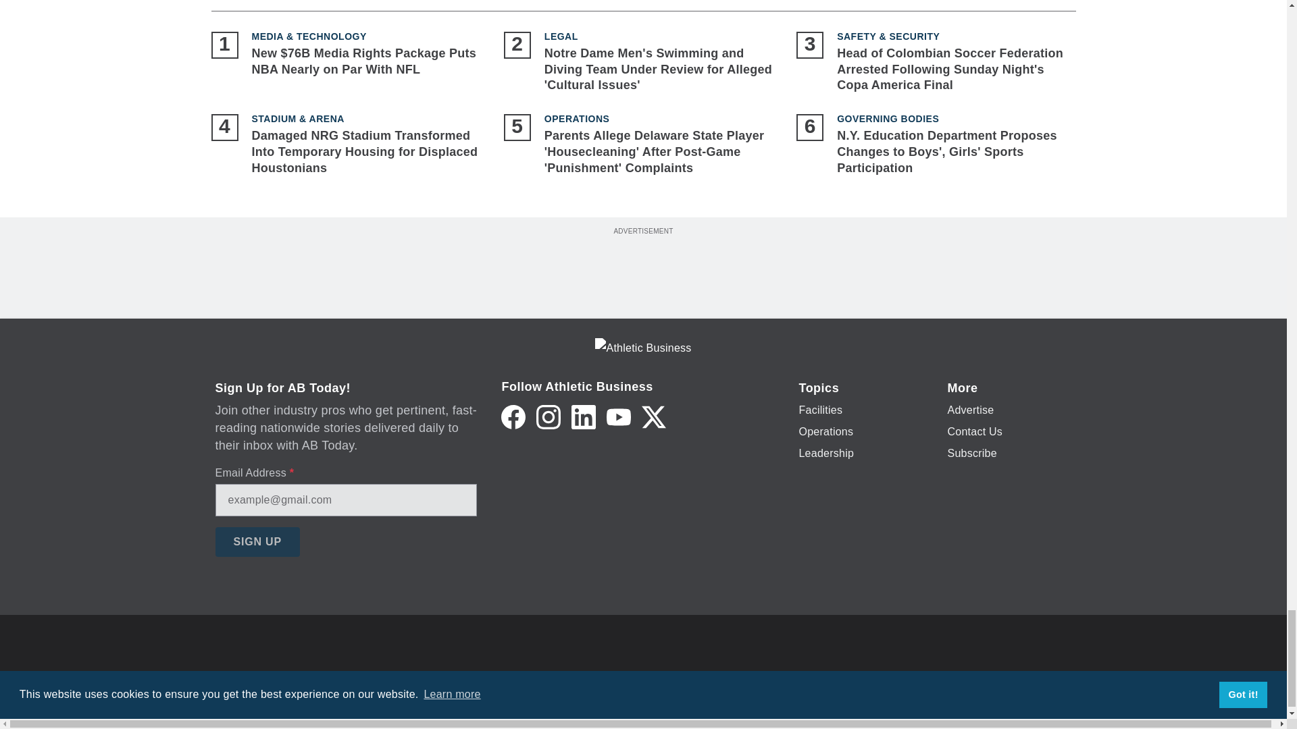  What do you see at coordinates (513, 417) in the screenshot?
I see `Facebook icon` at bounding box center [513, 417].